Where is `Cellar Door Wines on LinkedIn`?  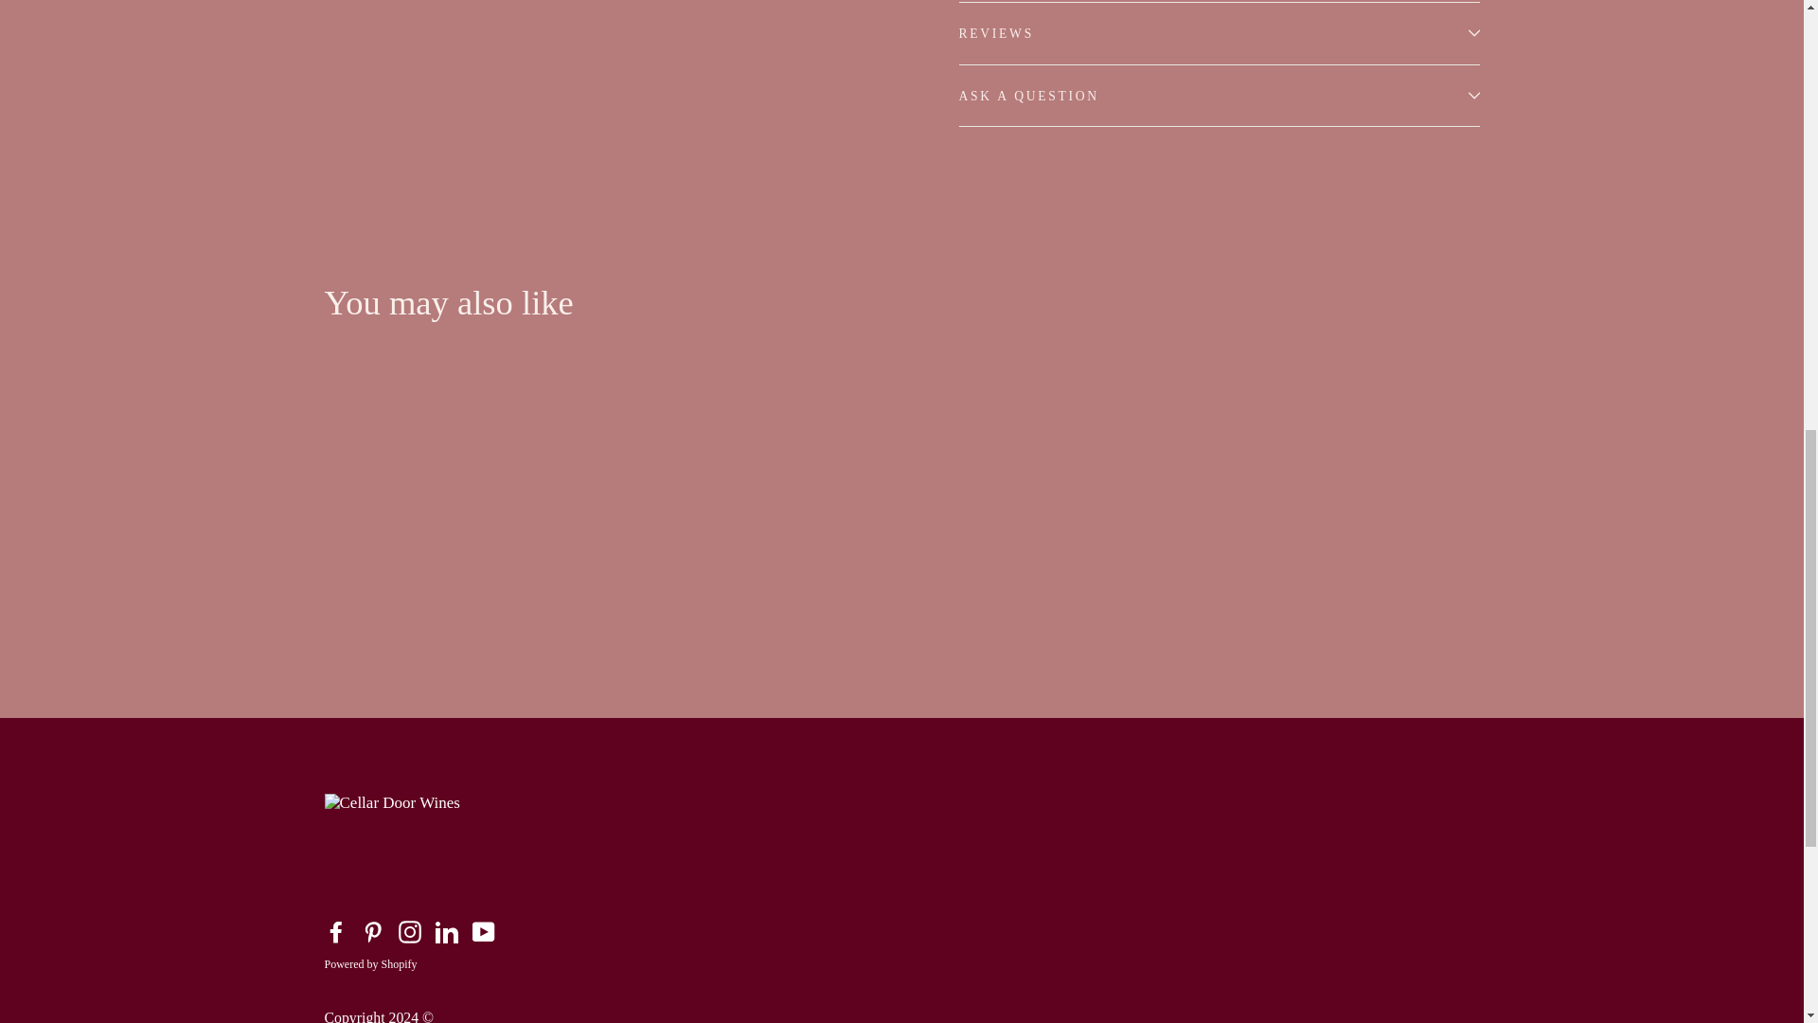 Cellar Door Wines on LinkedIn is located at coordinates (447, 932).